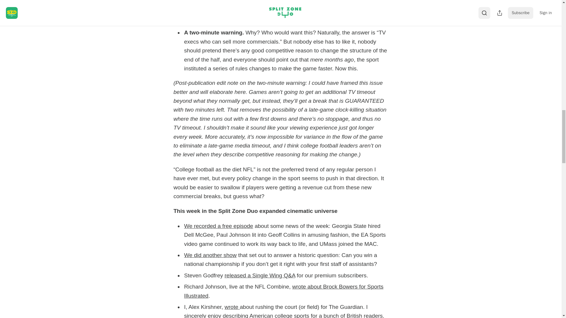 This screenshot has width=566, height=318. I want to click on wrote, so click(232, 307).